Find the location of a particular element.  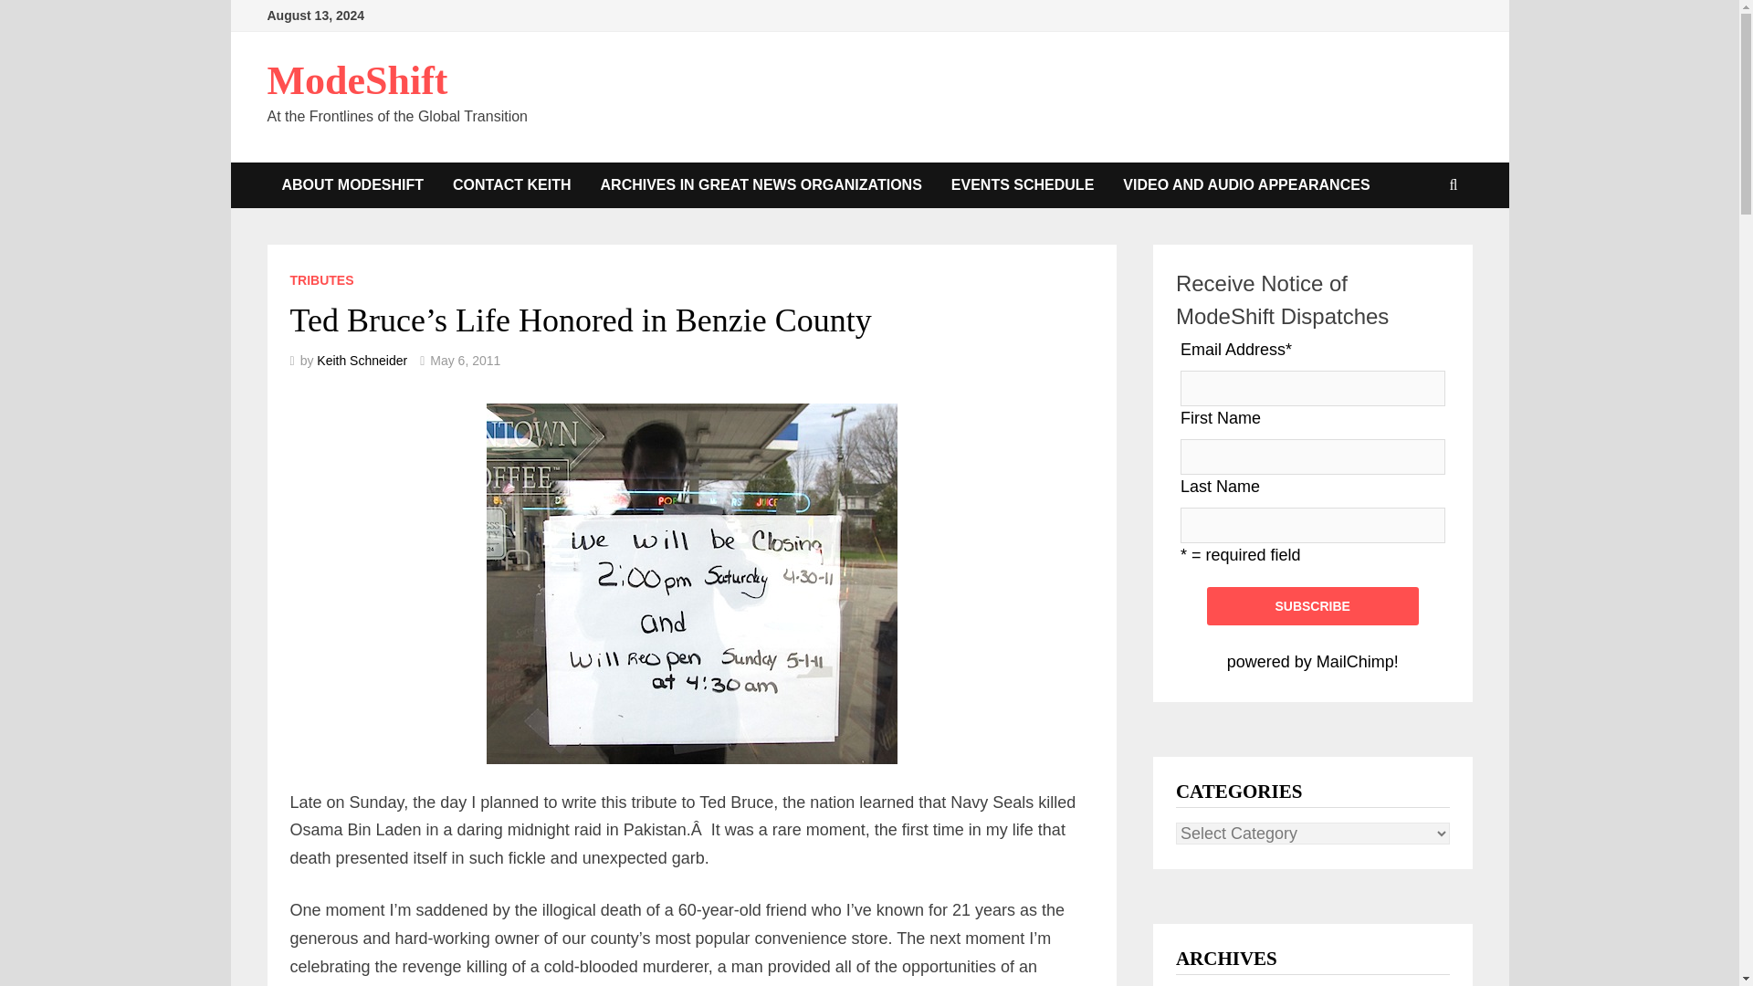

stapleton's corner store and Ted Bruce is located at coordinates (692, 583).